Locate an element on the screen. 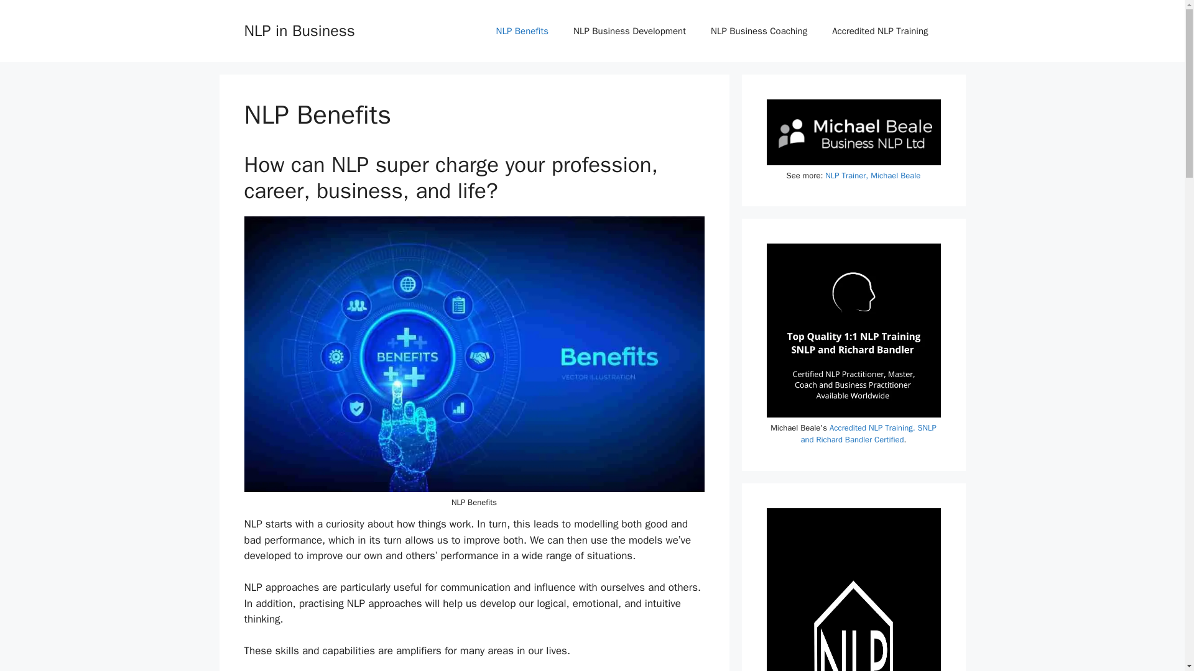 The height and width of the screenshot is (671, 1194). NLP Trainer, Michael Beale is located at coordinates (872, 175).